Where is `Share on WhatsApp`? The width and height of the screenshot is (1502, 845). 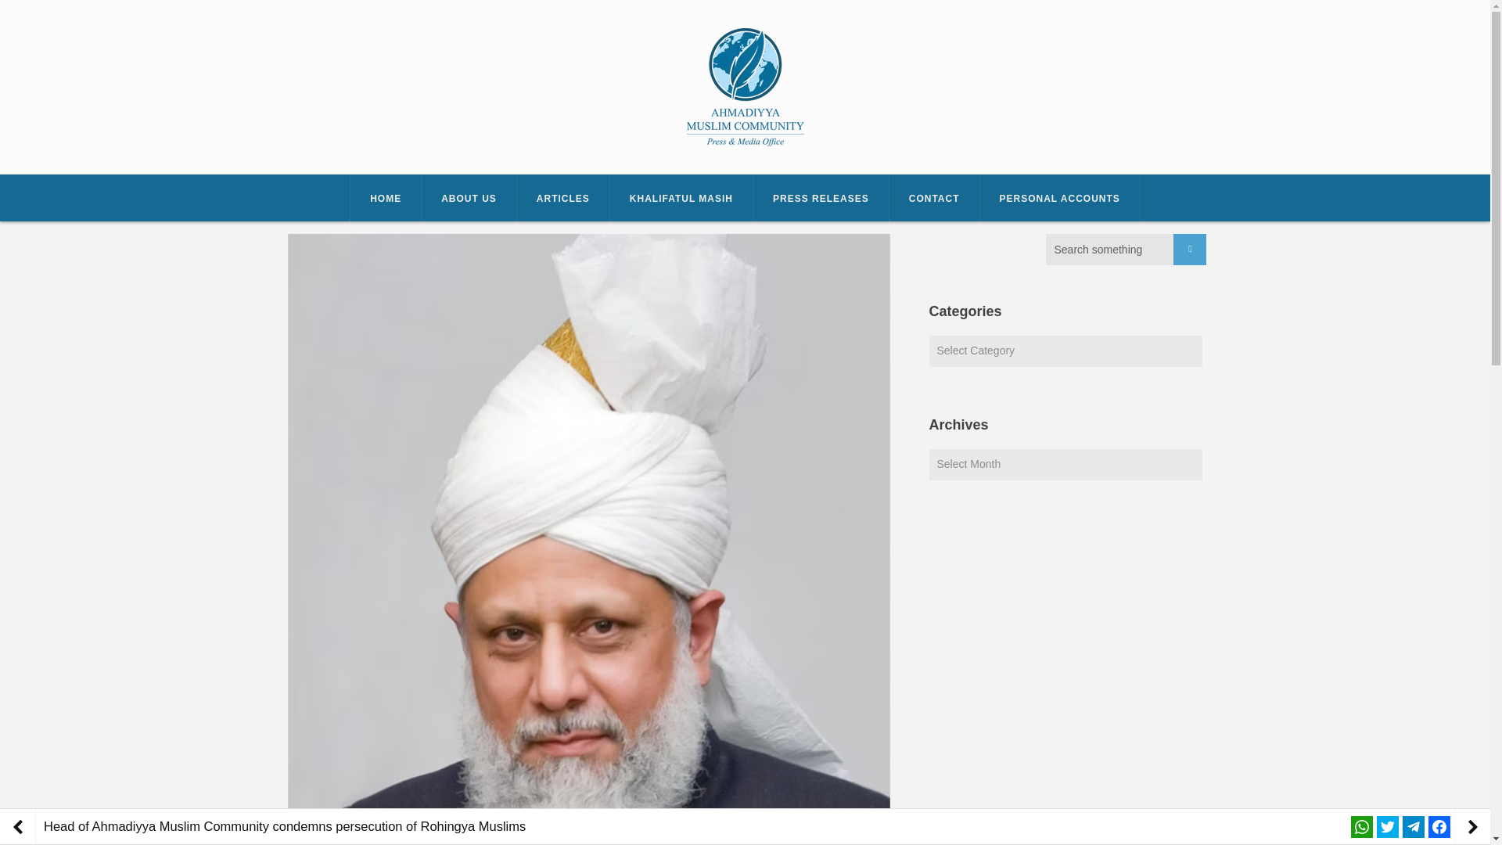 Share on WhatsApp is located at coordinates (1361, 826).